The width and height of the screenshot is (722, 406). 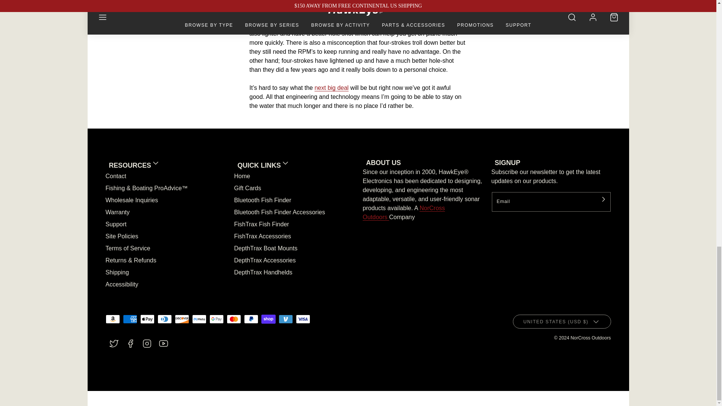 I want to click on Visa, so click(x=302, y=319).